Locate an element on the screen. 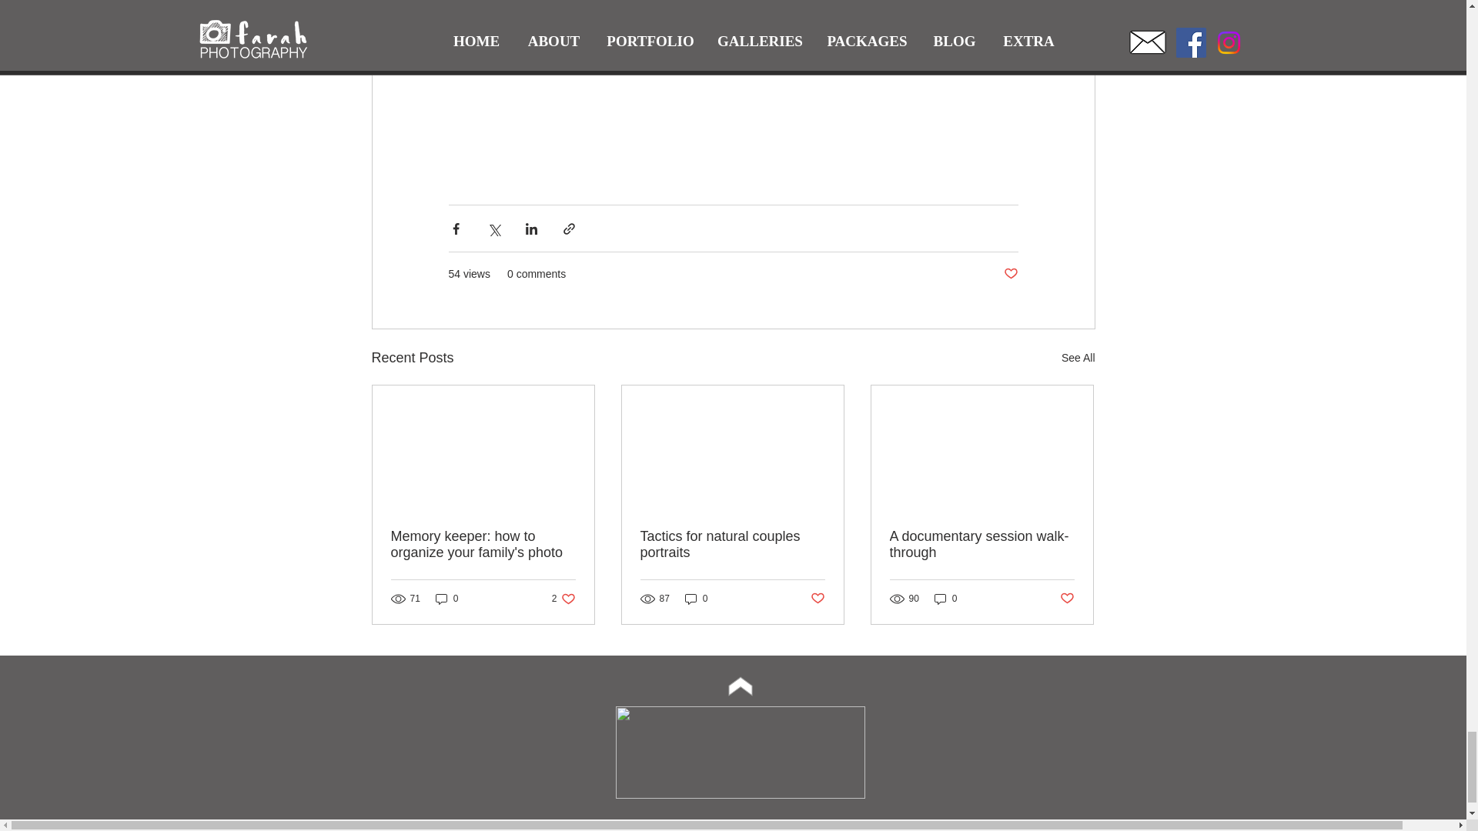 The width and height of the screenshot is (1478, 831). 0 is located at coordinates (696, 599).